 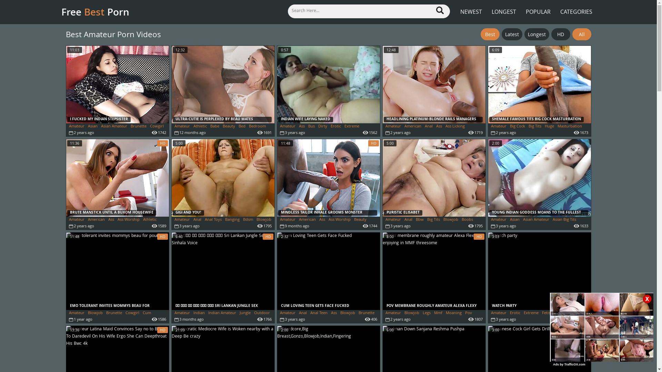 What do you see at coordinates (92, 127) in the screenshot?
I see `Asian` at bounding box center [92, 127].